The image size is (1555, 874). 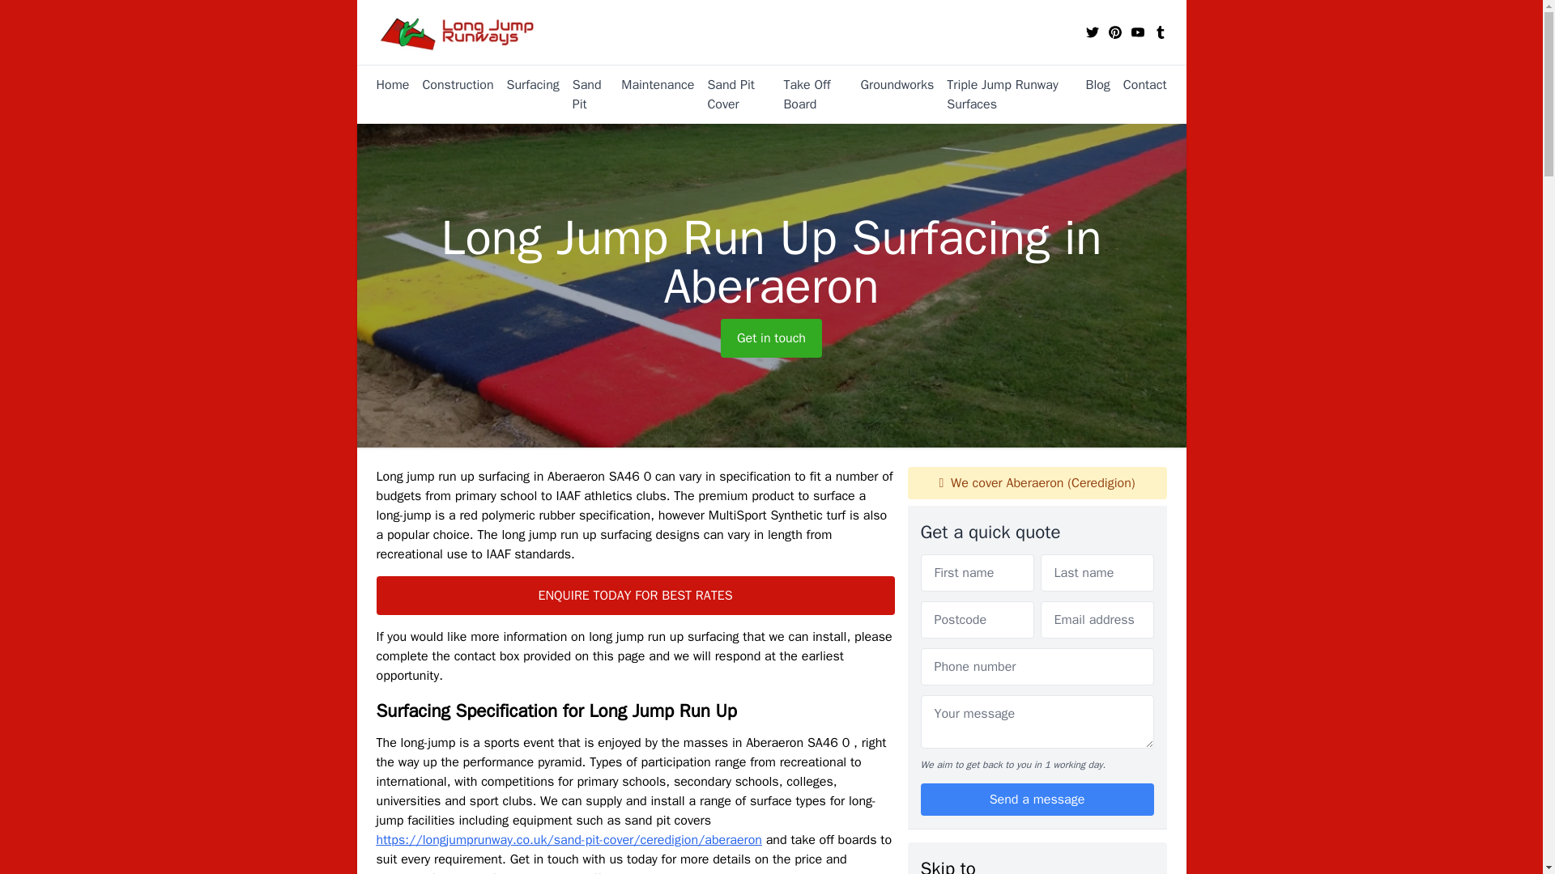 What do you see at coordinates (450, 94) in the screenshot?
I see `Construction` at bounding box center [450, 94].